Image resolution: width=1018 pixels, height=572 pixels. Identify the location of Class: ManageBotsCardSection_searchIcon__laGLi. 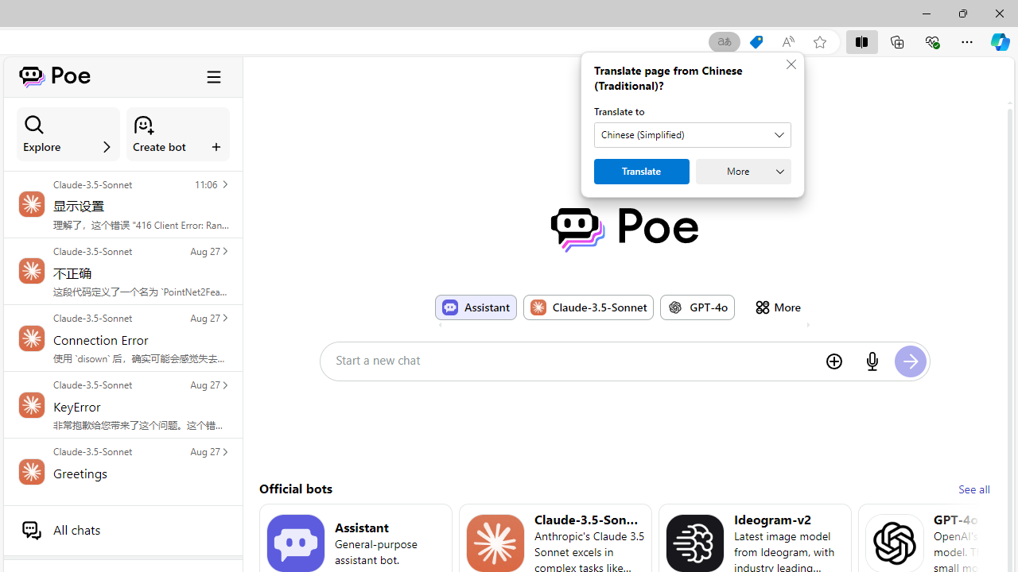
(34, 125).